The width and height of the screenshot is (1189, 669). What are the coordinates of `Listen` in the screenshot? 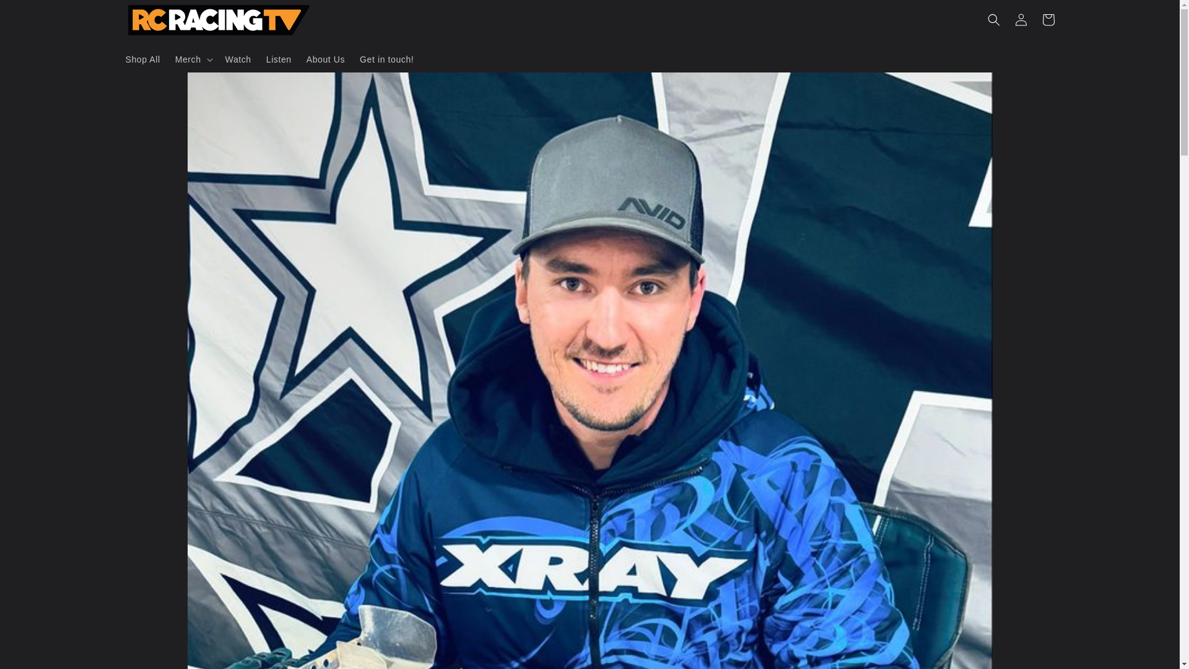 It's located at (279, 58).